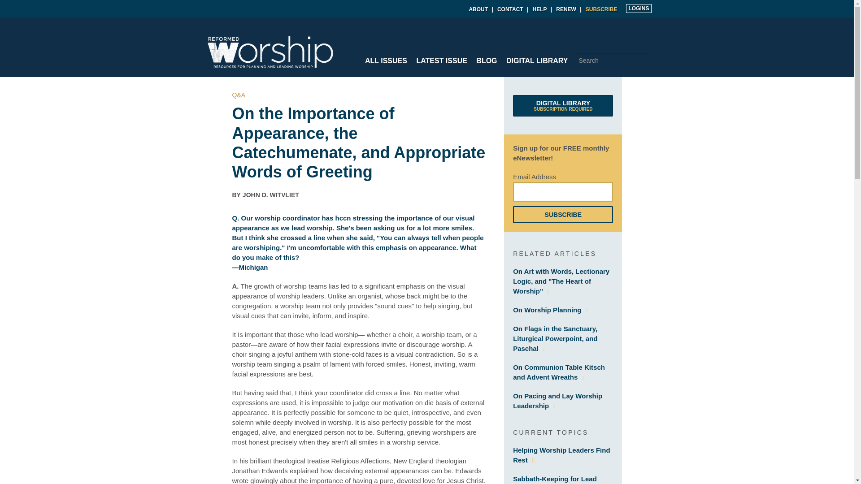 The width and height of the screenshot is (861, 484). I want to click on ALL ISSUES, so click(386, 60).